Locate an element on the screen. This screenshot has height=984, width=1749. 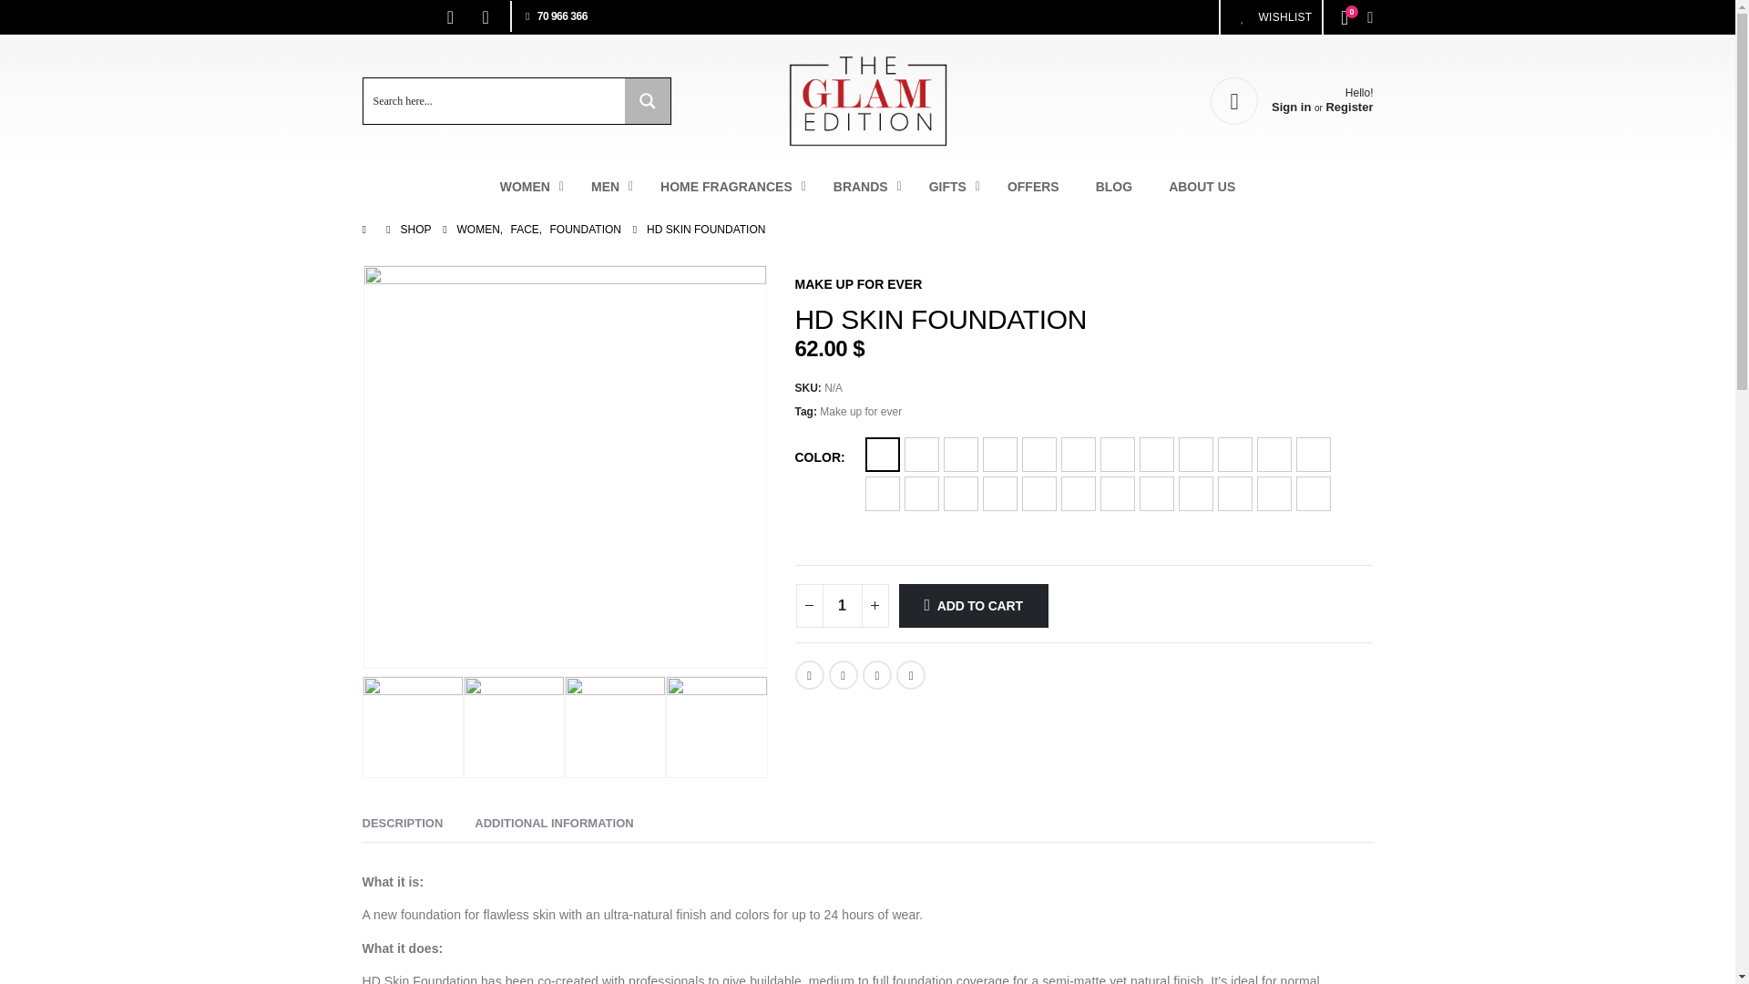
face albaster is located at coordinates (867, 100).